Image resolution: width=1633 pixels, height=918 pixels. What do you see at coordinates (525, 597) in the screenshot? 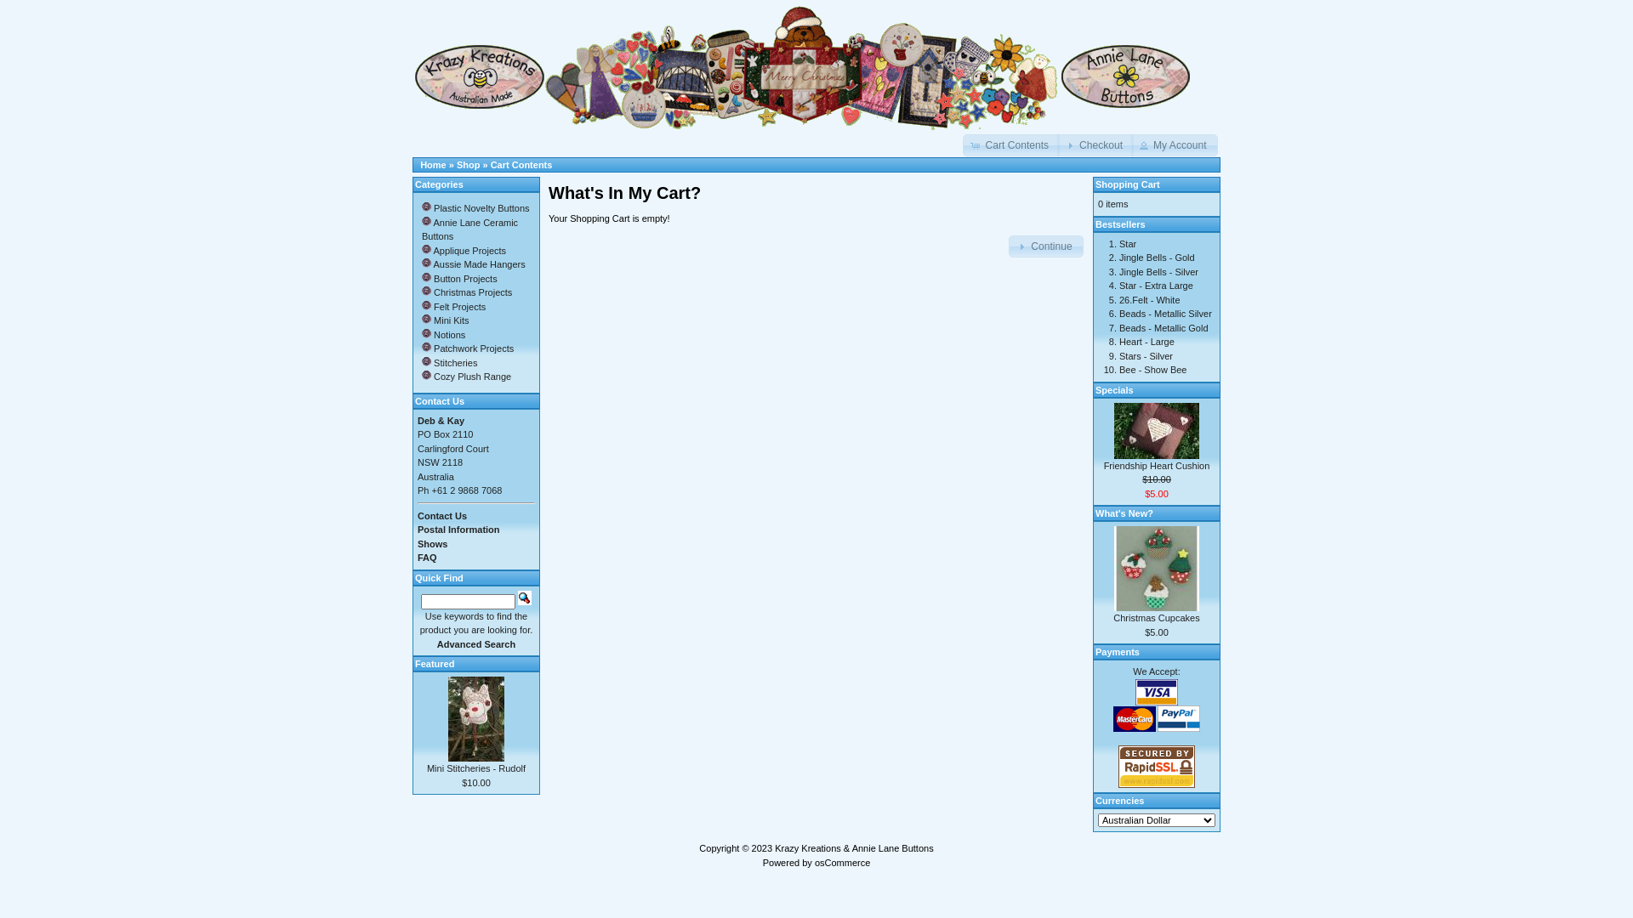
I see ` Quick Find ` at bounding box center [525, 597].